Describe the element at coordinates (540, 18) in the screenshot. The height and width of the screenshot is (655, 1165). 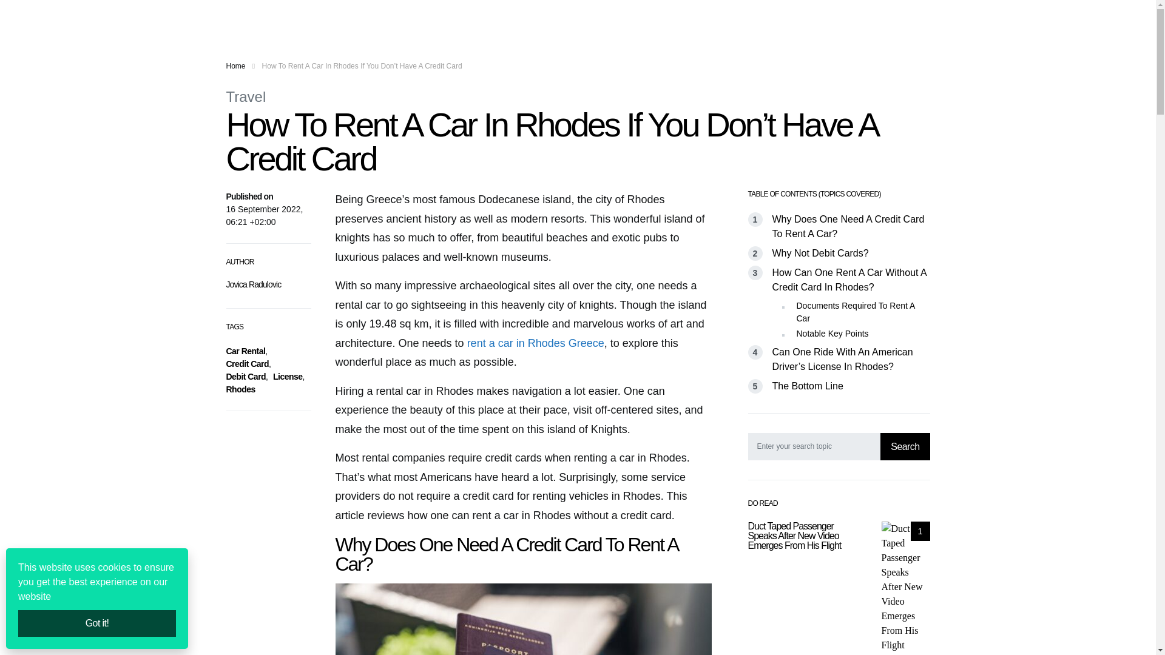
I see `Sitemap` at that location.